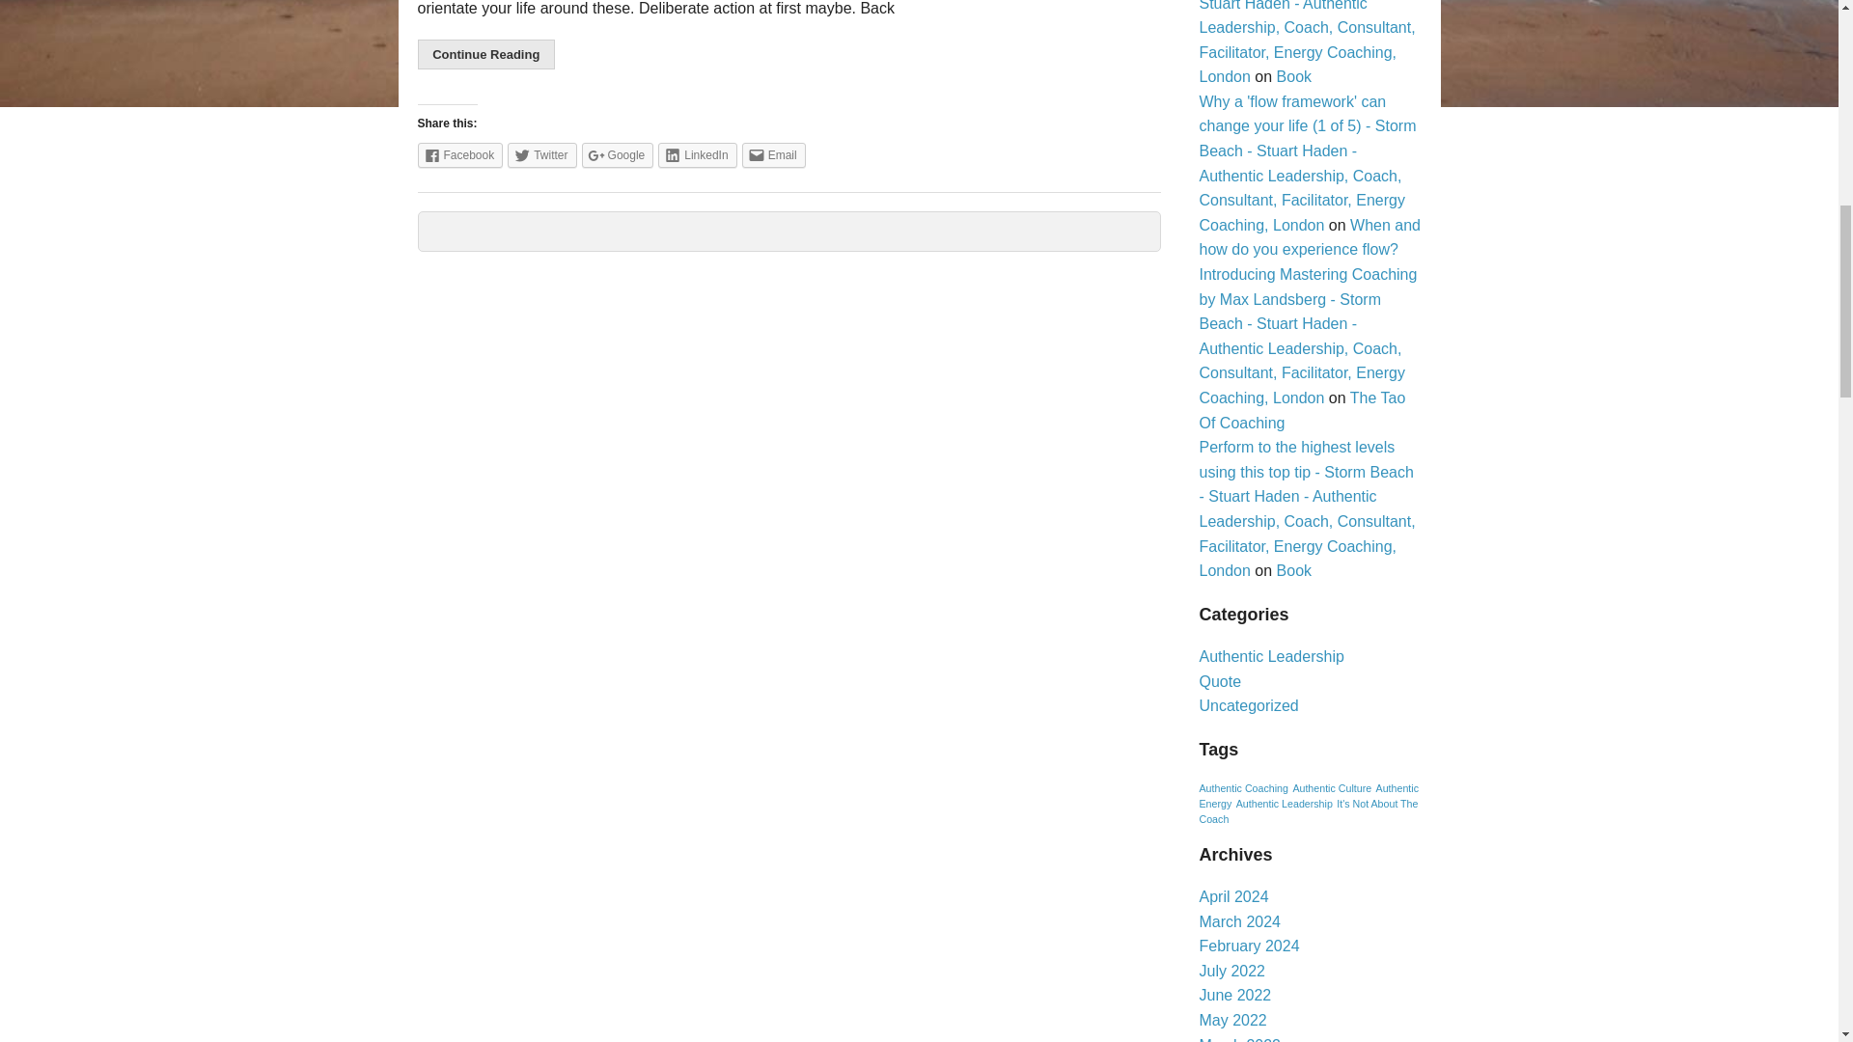  What do you see at coordinates (618, 154) in the screenshot?
I see `Google` at bounding box center [618, 154].